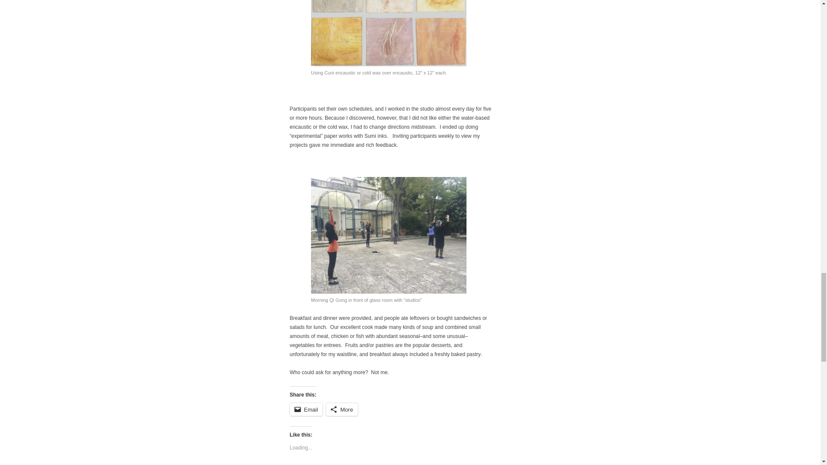 The height and width of the screenshot is (465, 827). Describe the element at coordinates (342, 409) in the screenshot. I see `More` at that location.